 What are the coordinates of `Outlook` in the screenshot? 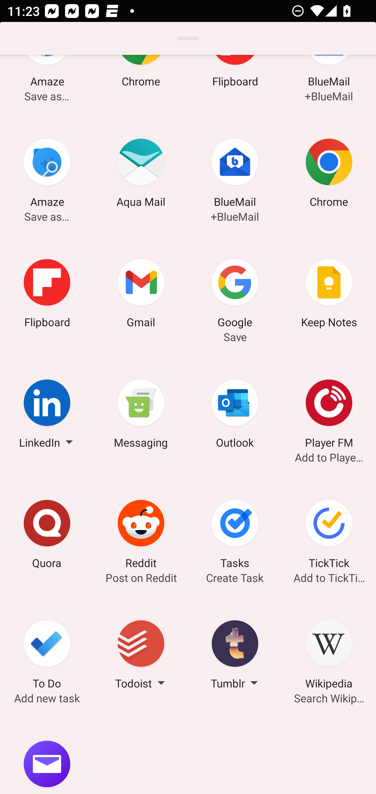 It's located at (235, 415).